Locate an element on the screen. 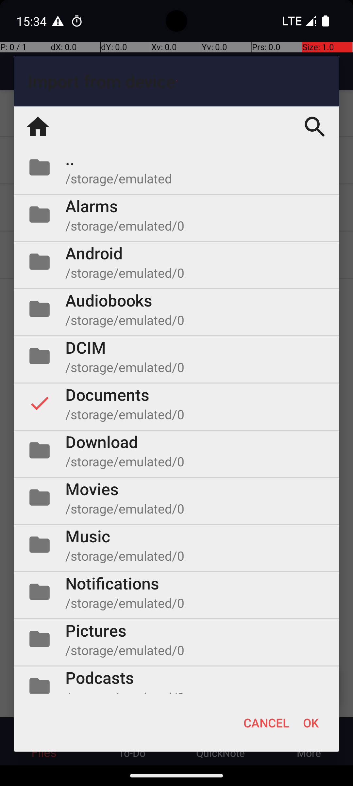 This screenshot has width=353, height=786. Folder DCIM  is located at coordinates (176, 356).